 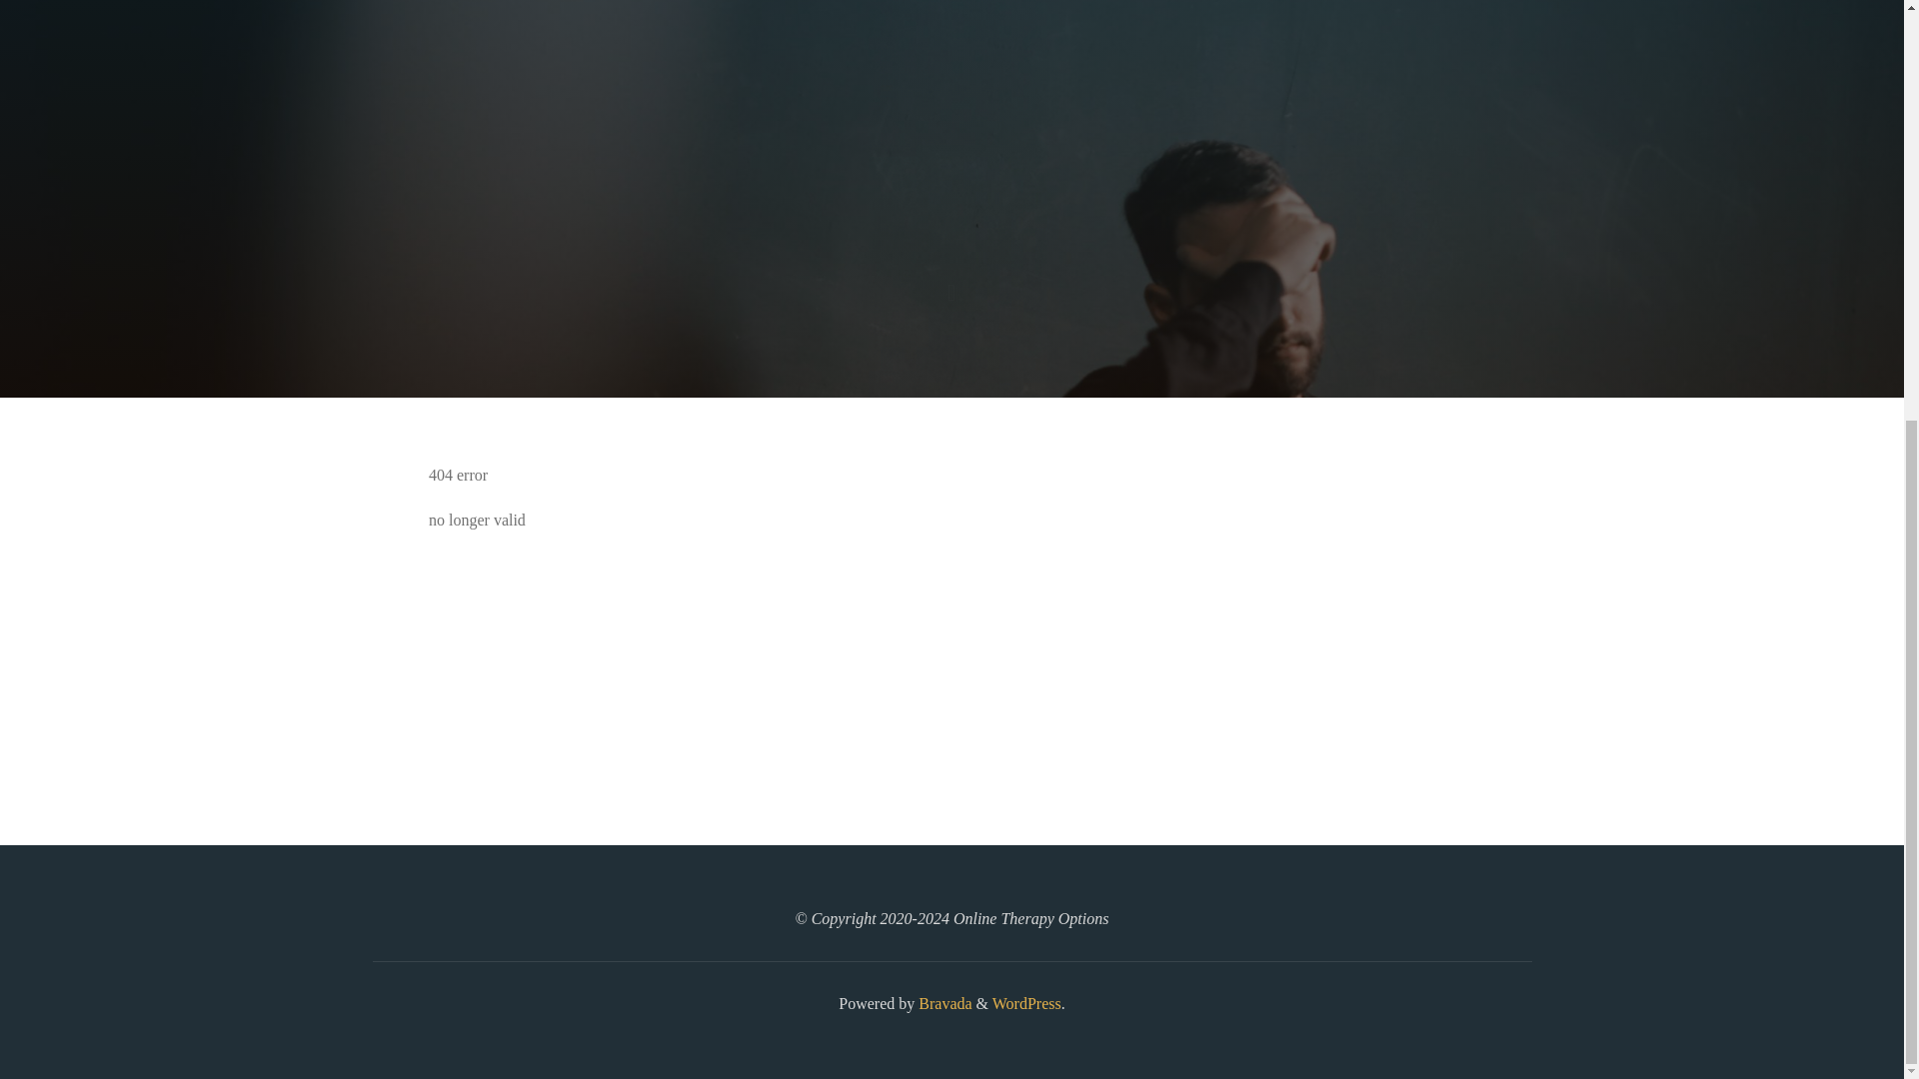 I want to click on Bravada WordPress Theme by Cryout Creations, so click(x=943, y=1003).